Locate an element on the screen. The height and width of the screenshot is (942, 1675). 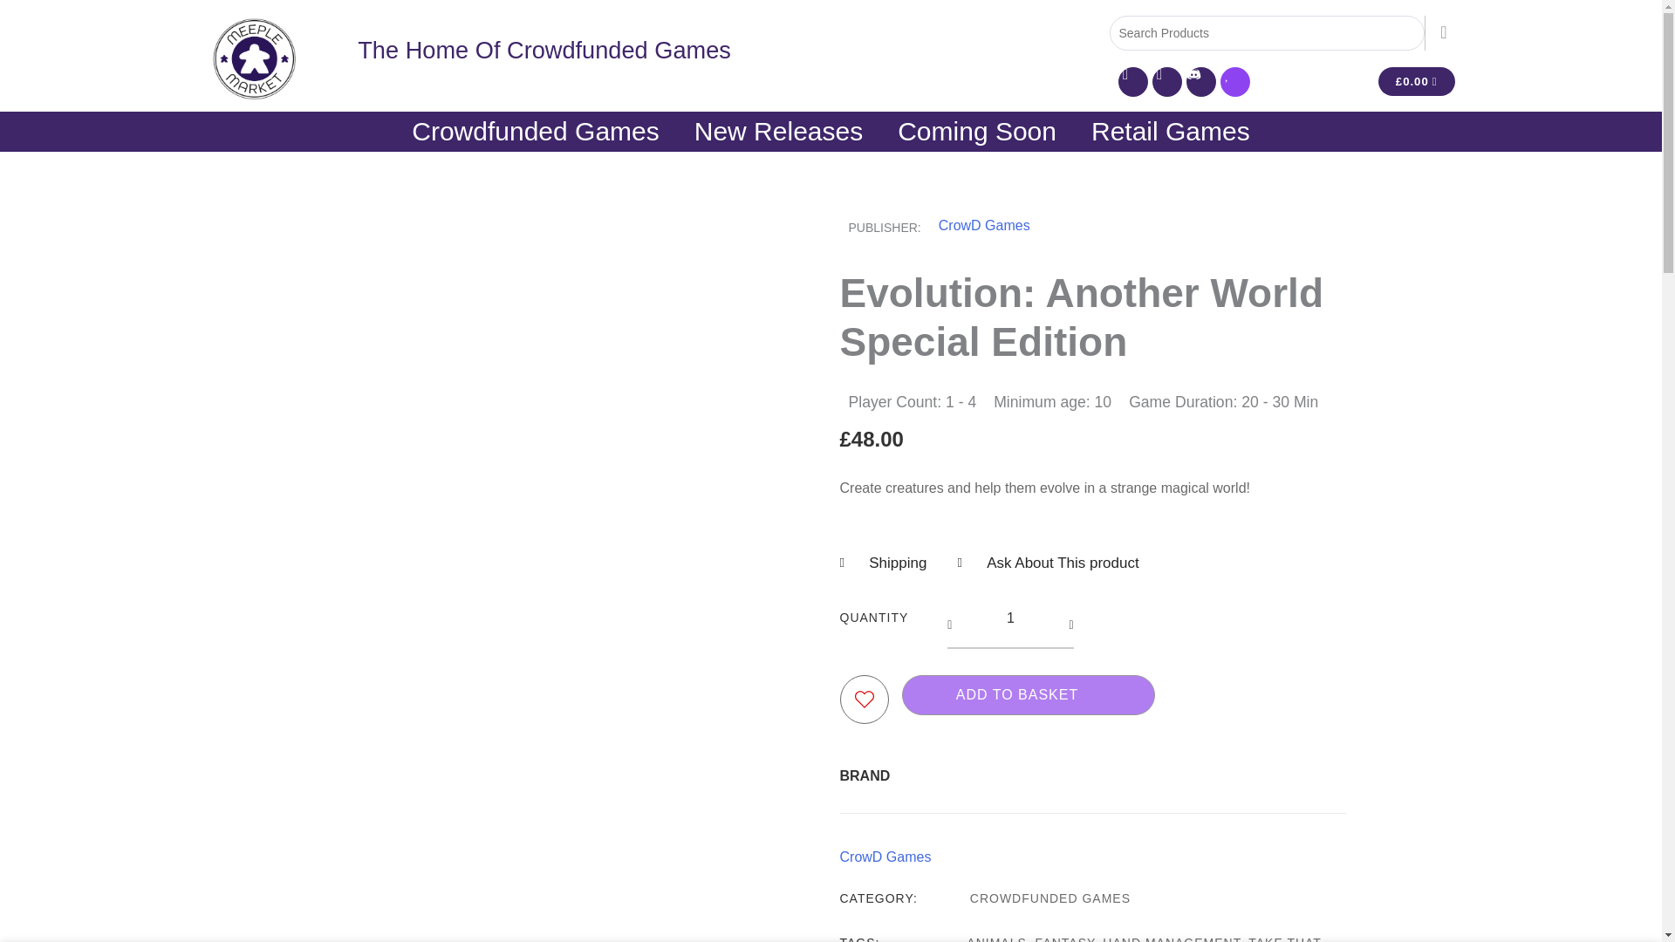
CROWDFUNDED GAMES is located at coordinates (1050, 898).